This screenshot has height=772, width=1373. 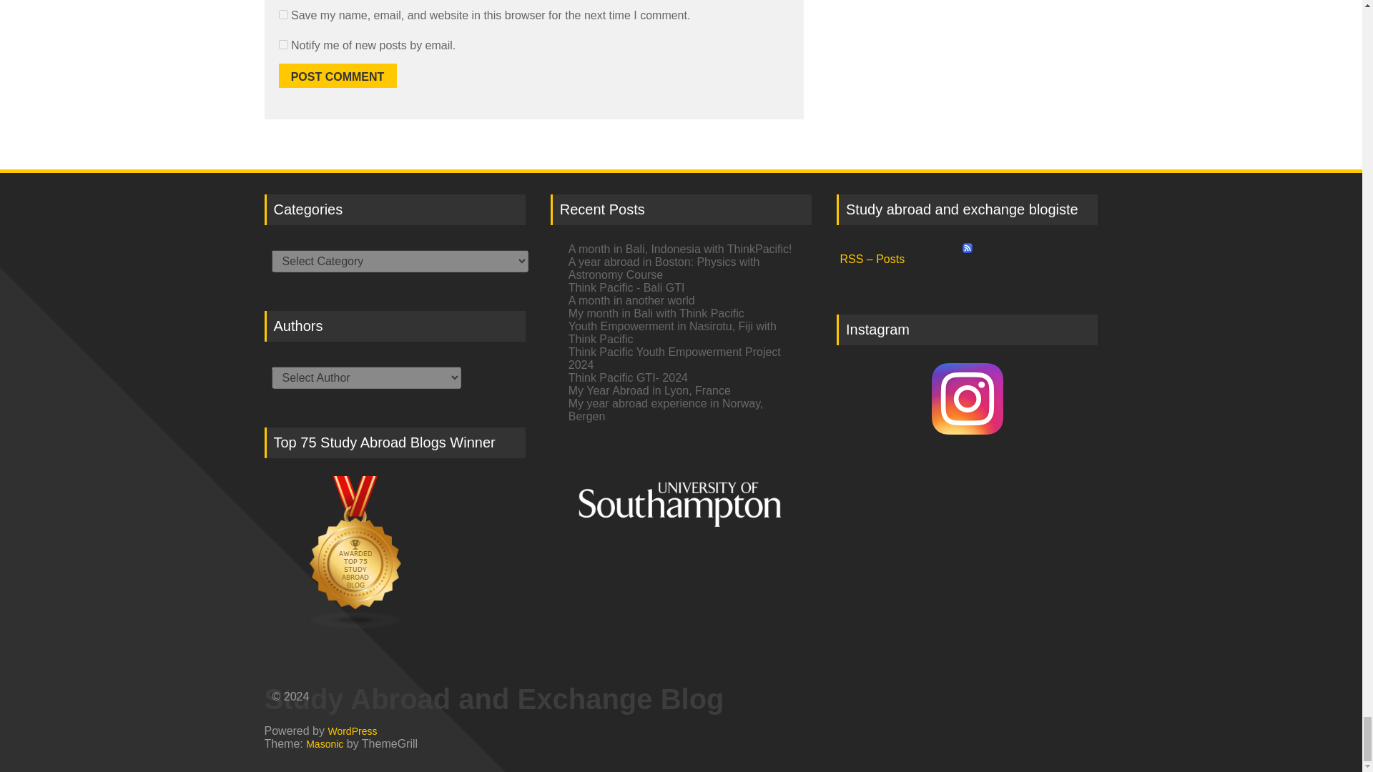 I want to click on Study Abroad Blogs, so click(x=395, y=553).